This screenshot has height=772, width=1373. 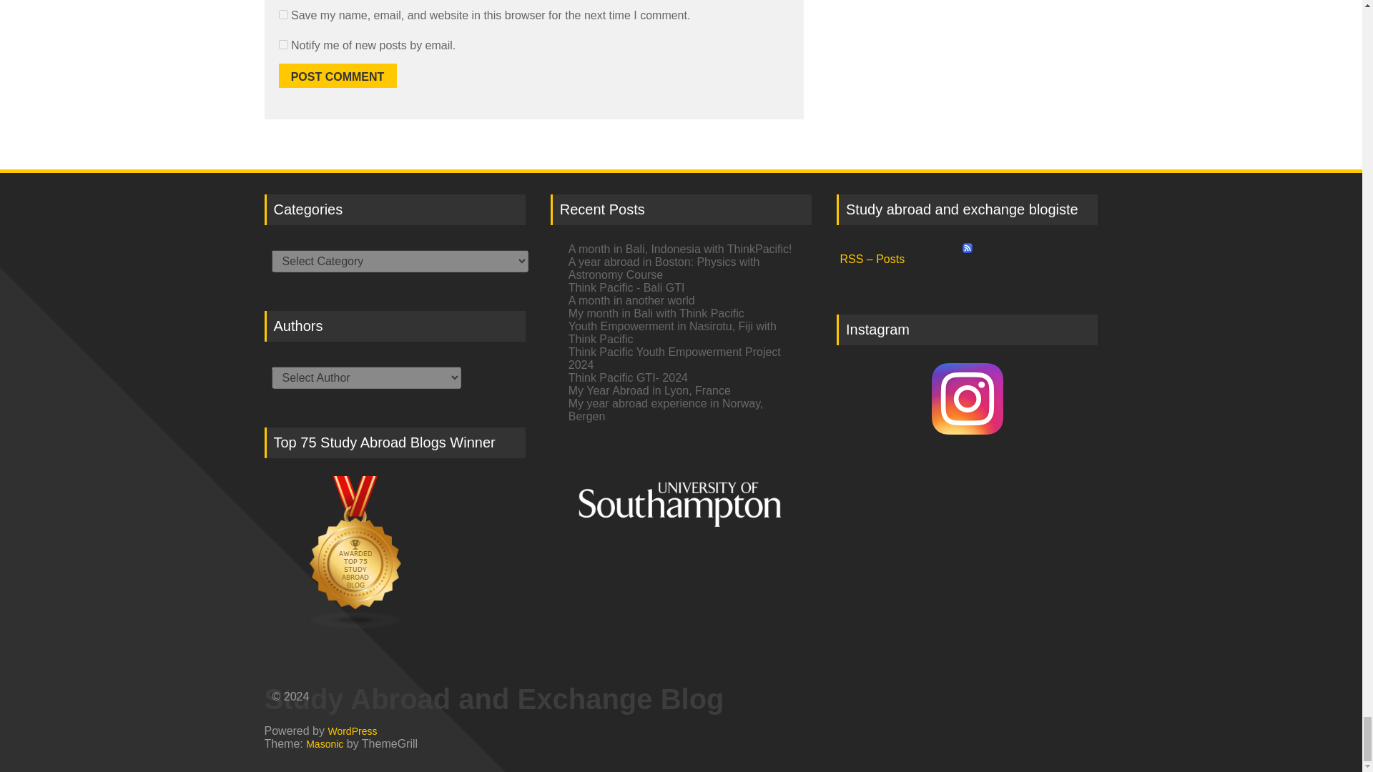 I want to click on Study Abroad Blogs, so click(x=395, y=553).